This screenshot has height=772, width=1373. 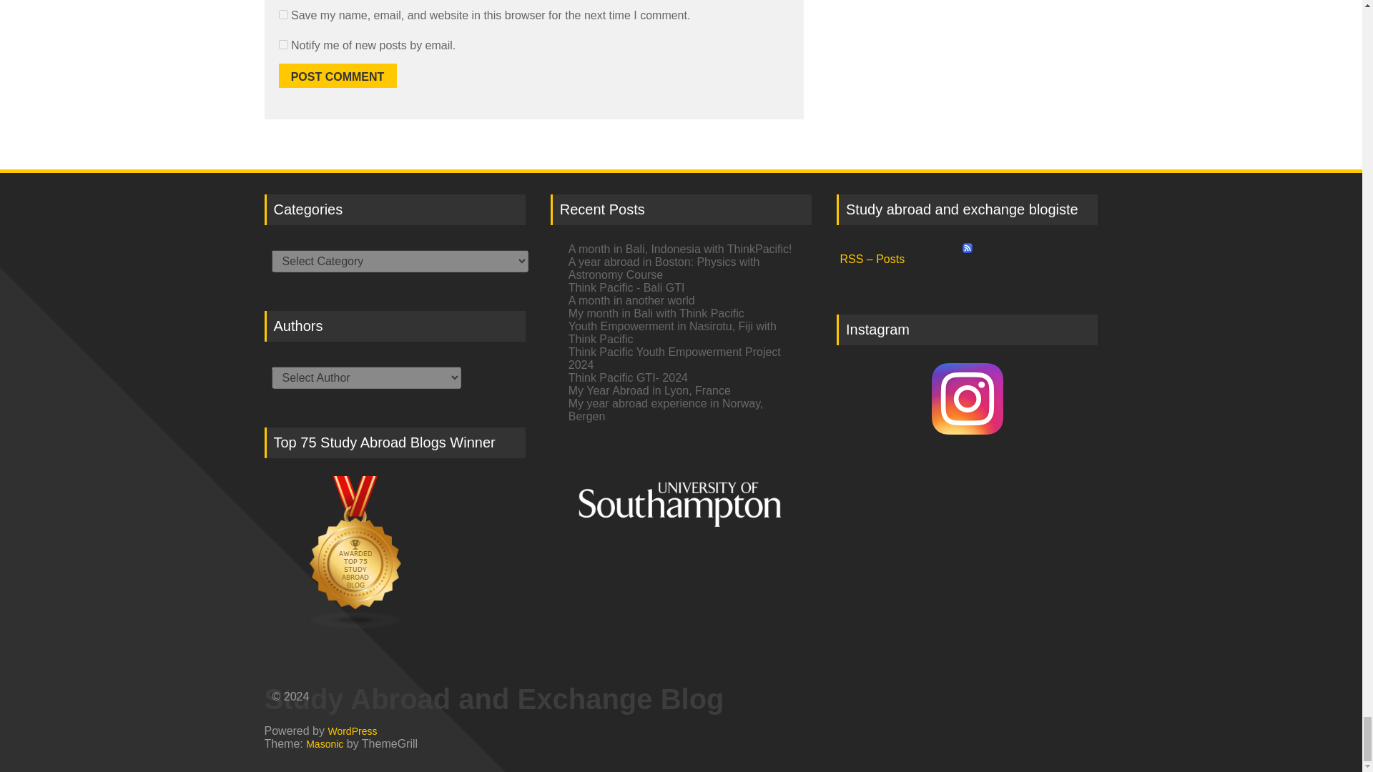 I want to click on Study Abroad Blogs, so click(x=395, y=553).